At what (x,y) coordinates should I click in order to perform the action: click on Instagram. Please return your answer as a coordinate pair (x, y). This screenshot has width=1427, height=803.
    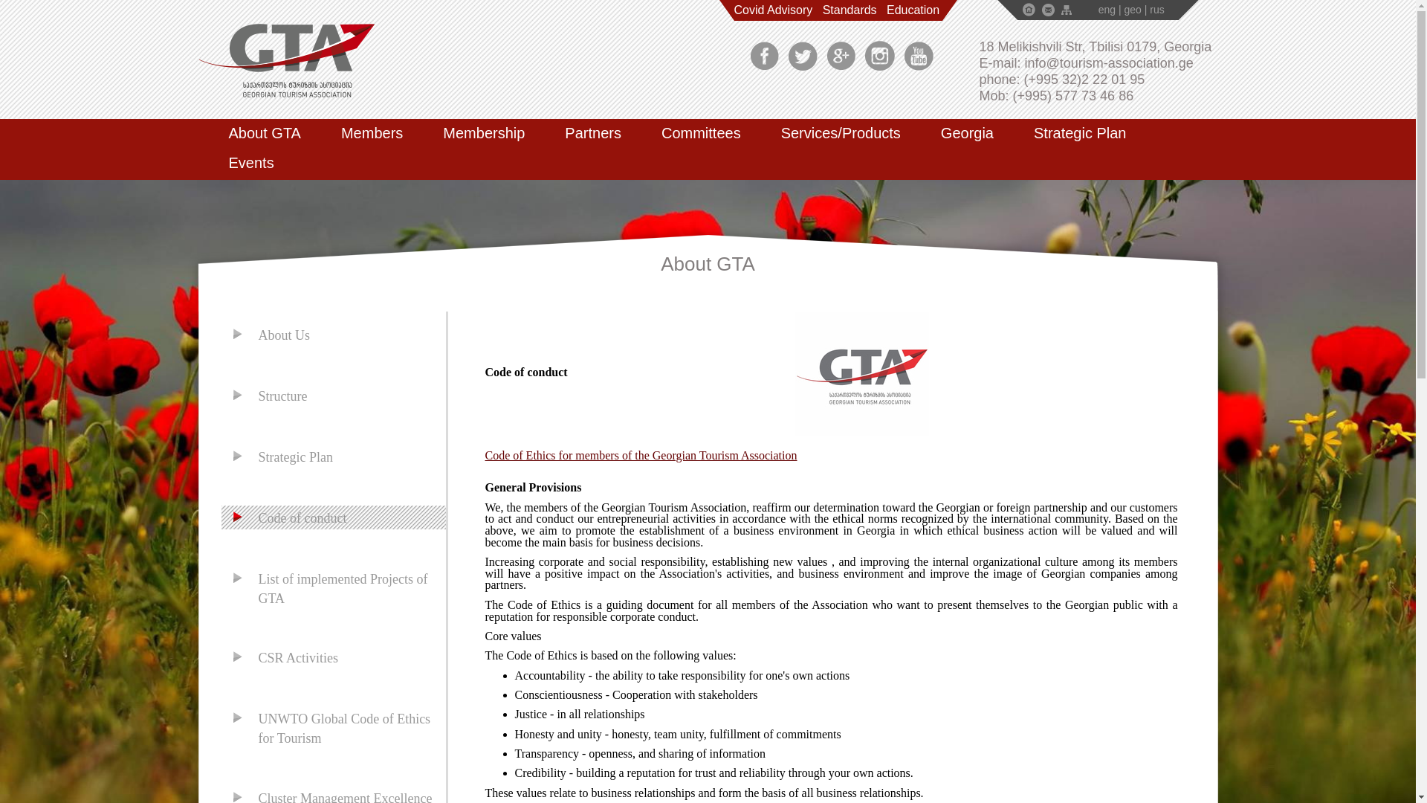
    Looking at the image, I should click on (879, 57).